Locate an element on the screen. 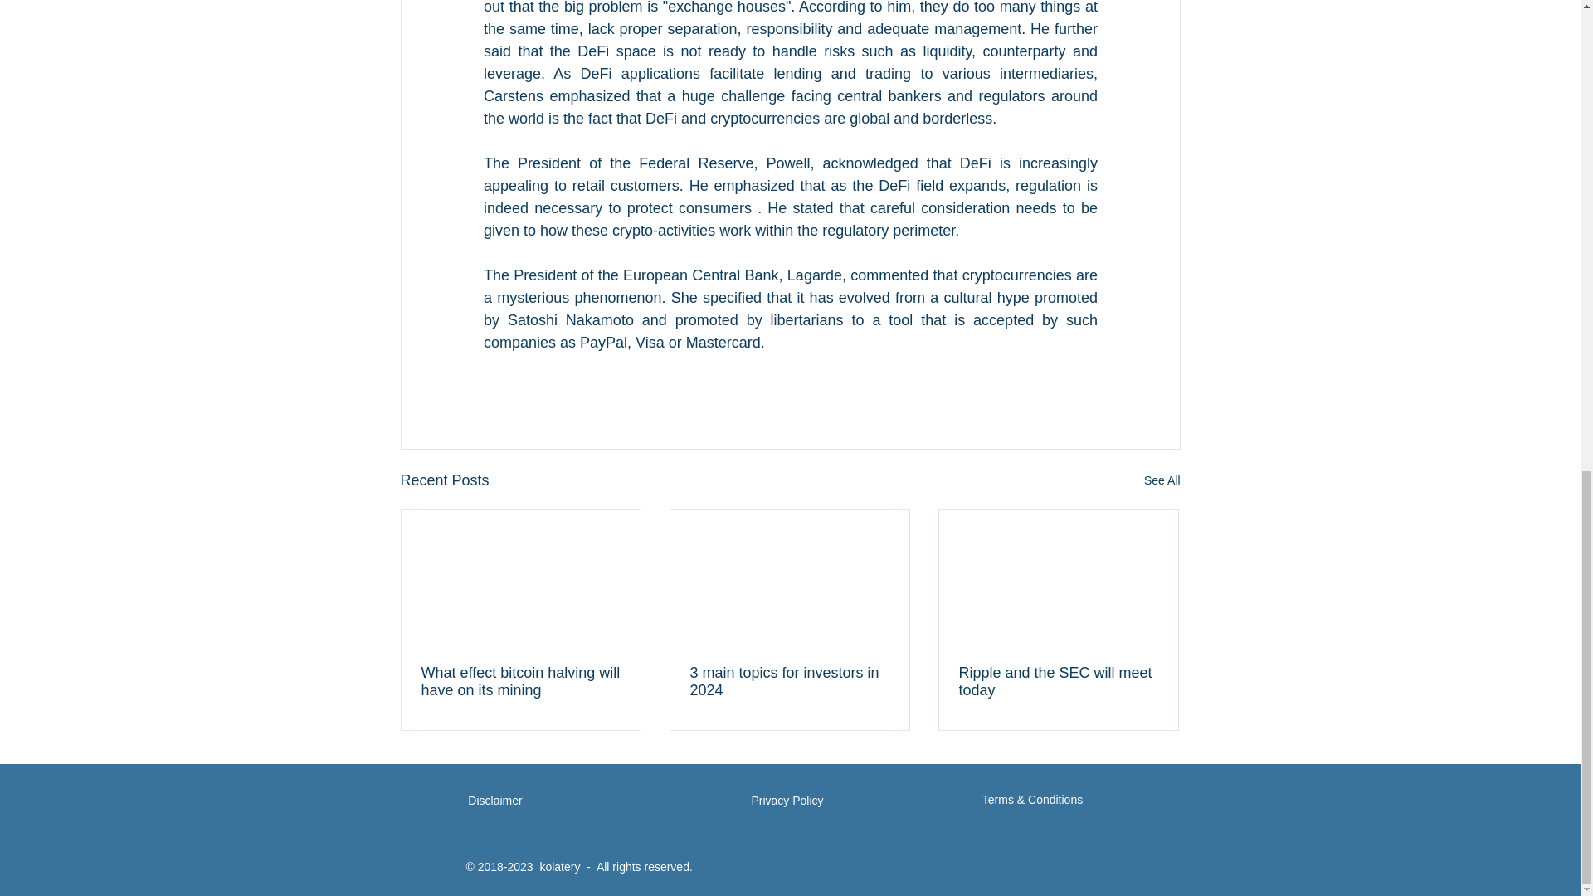 The image size is (1593, 896). Ripple and the SEC will meet today is located at coordinates (1058, 682).